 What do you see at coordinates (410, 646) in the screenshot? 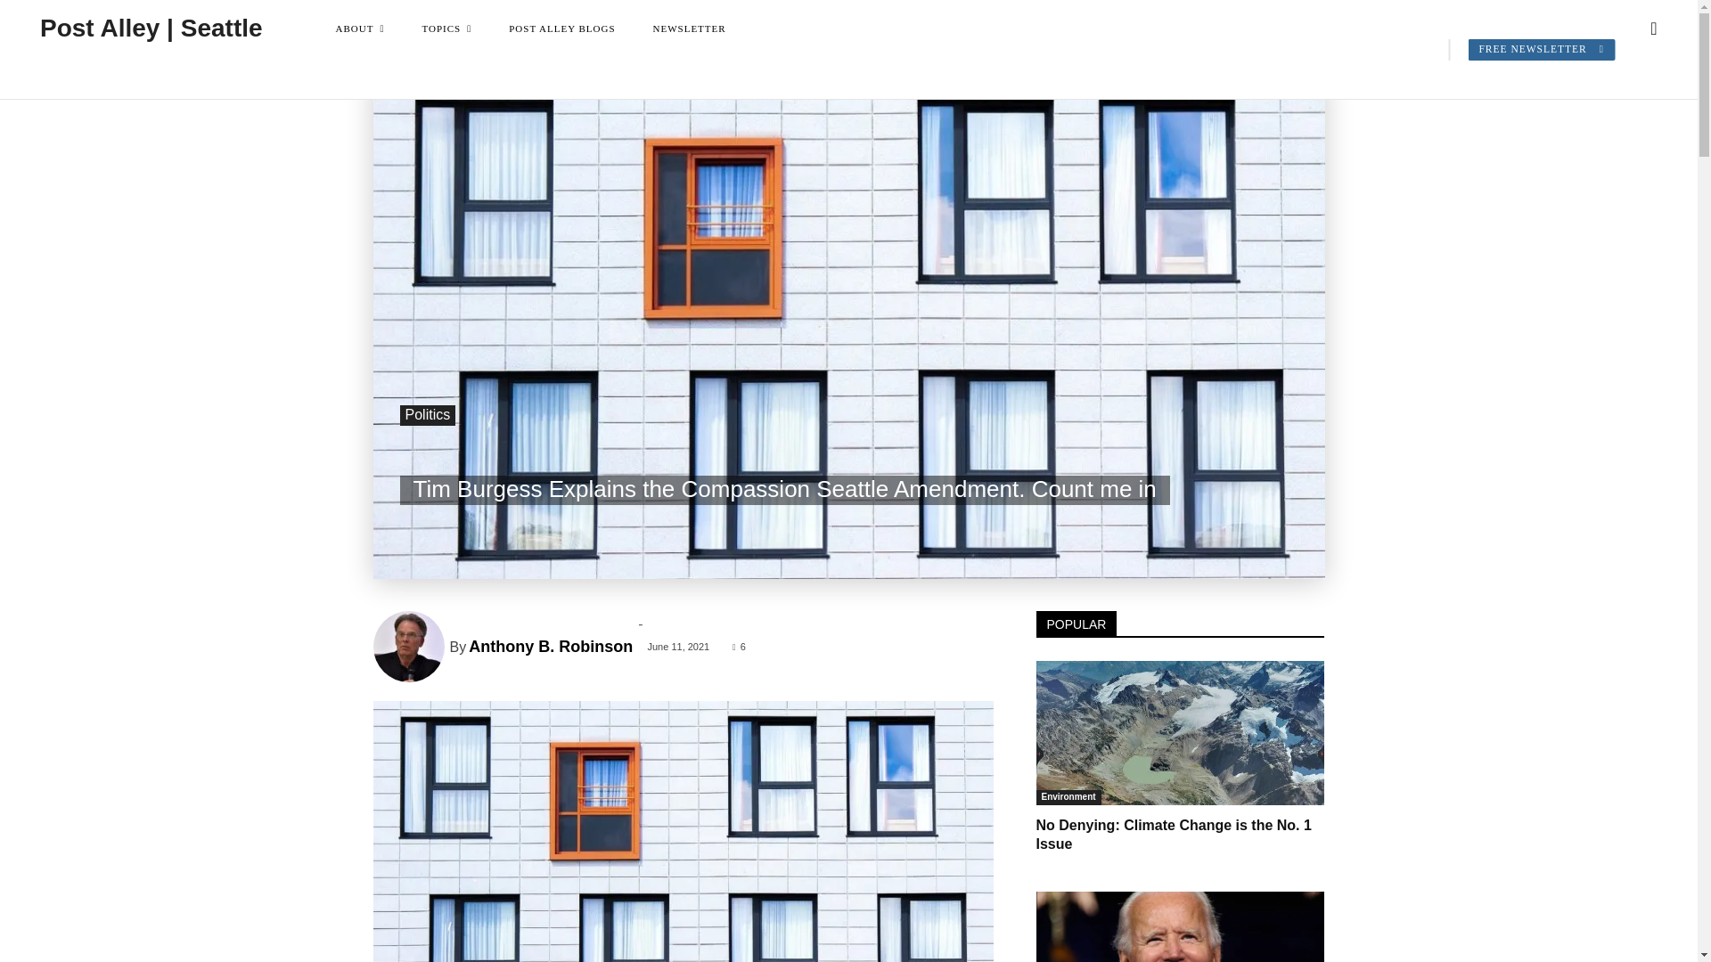
I see `Anthony B. Robinson` at bounding box center [410, 646].